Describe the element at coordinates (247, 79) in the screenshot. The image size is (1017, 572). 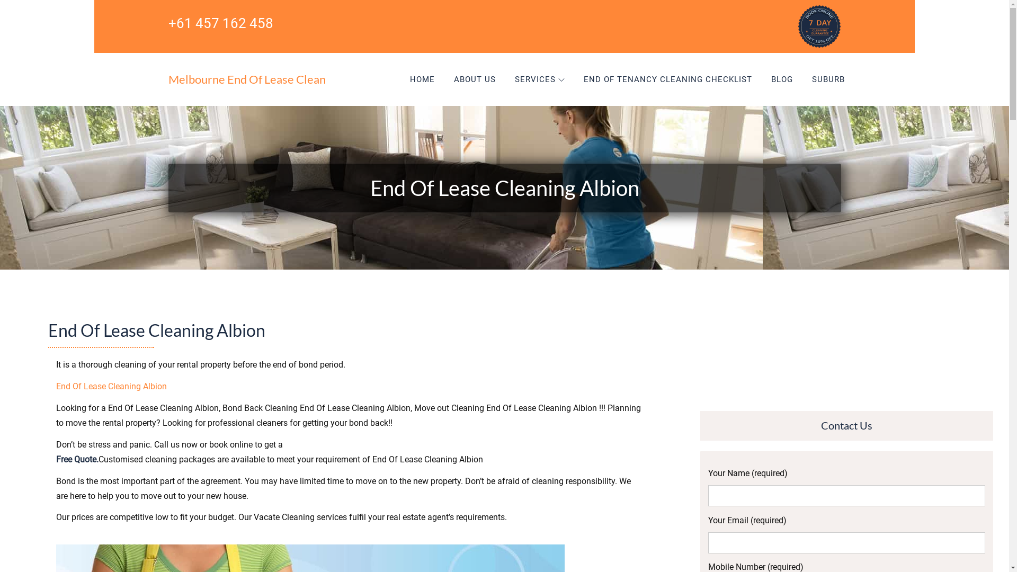
I see `Melbourne End Of Lease Clean` at that location.